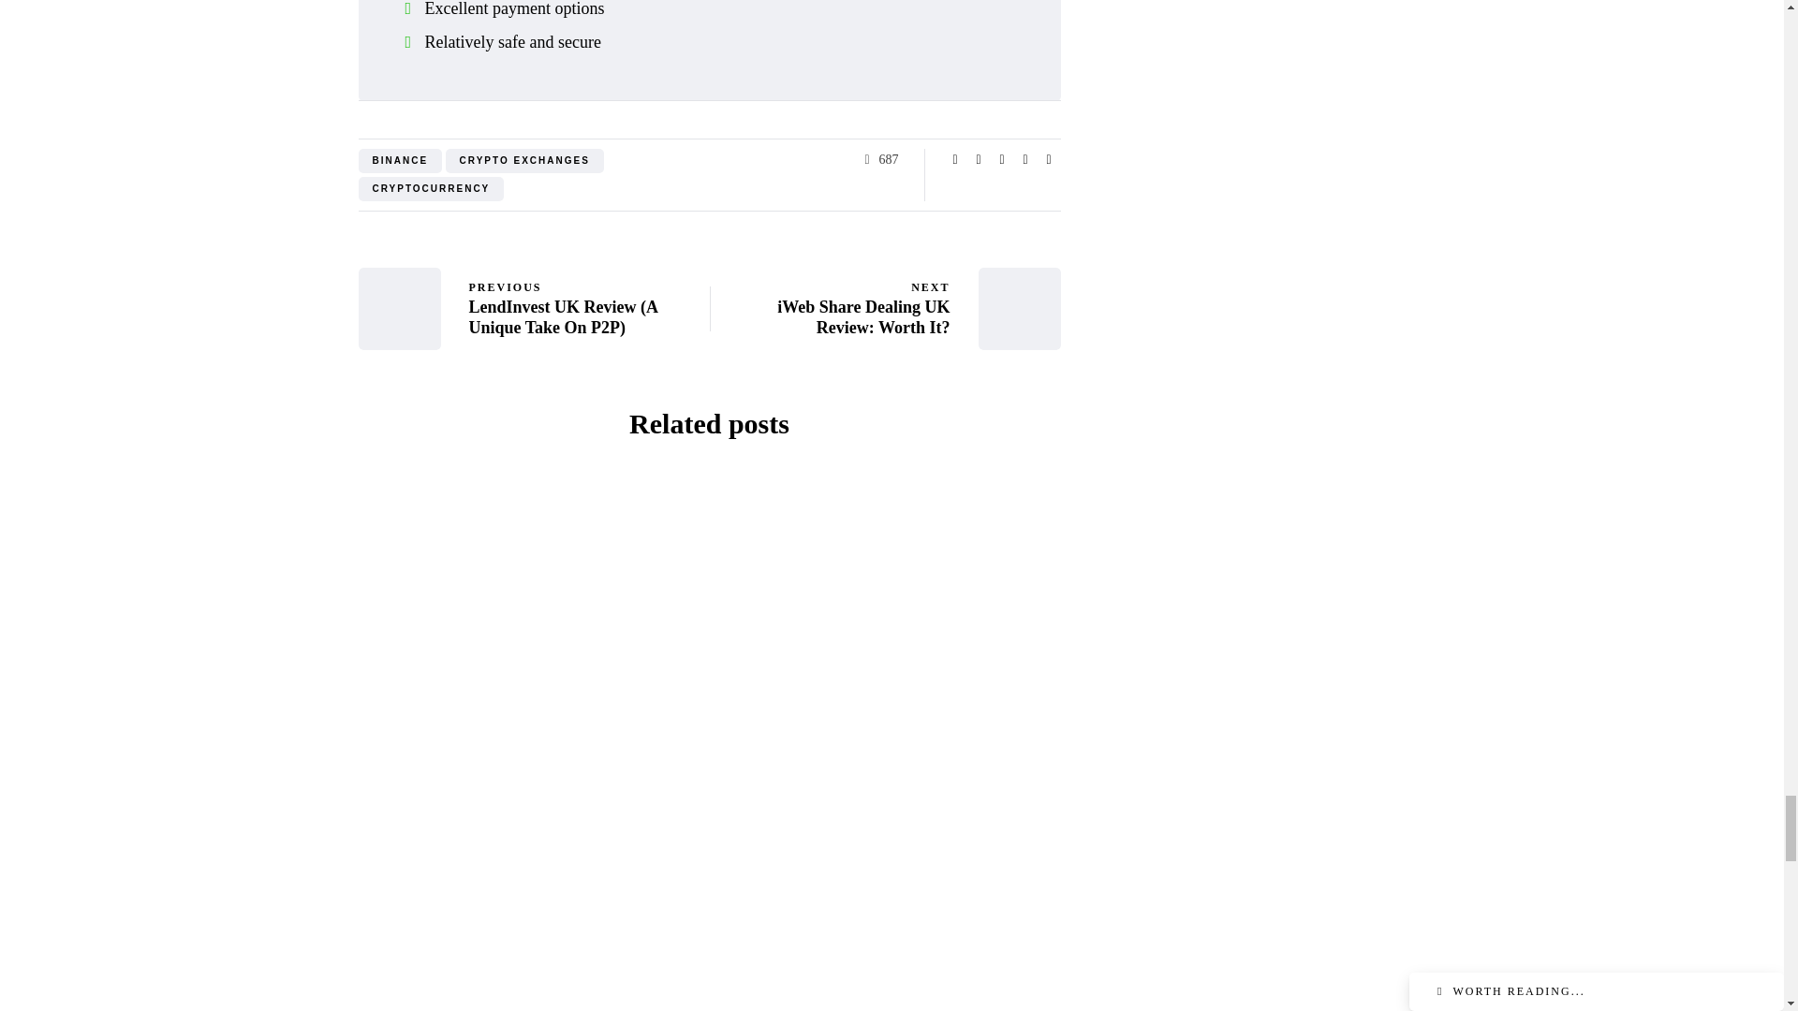  What do you see at coordinates (1024, 159) in the screenshot?
I see `Pin this` at bounding box center [1024, 159].